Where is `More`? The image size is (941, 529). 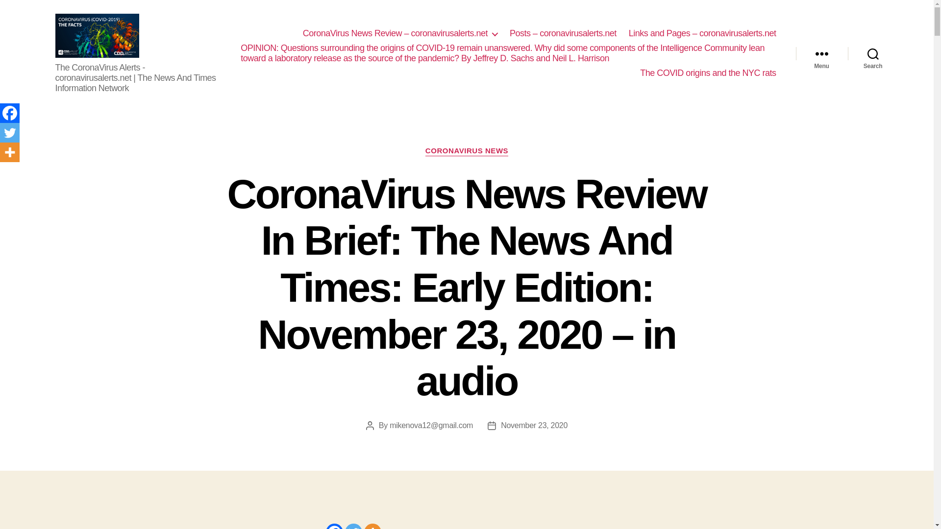
More is located at coordinates (10, 152).